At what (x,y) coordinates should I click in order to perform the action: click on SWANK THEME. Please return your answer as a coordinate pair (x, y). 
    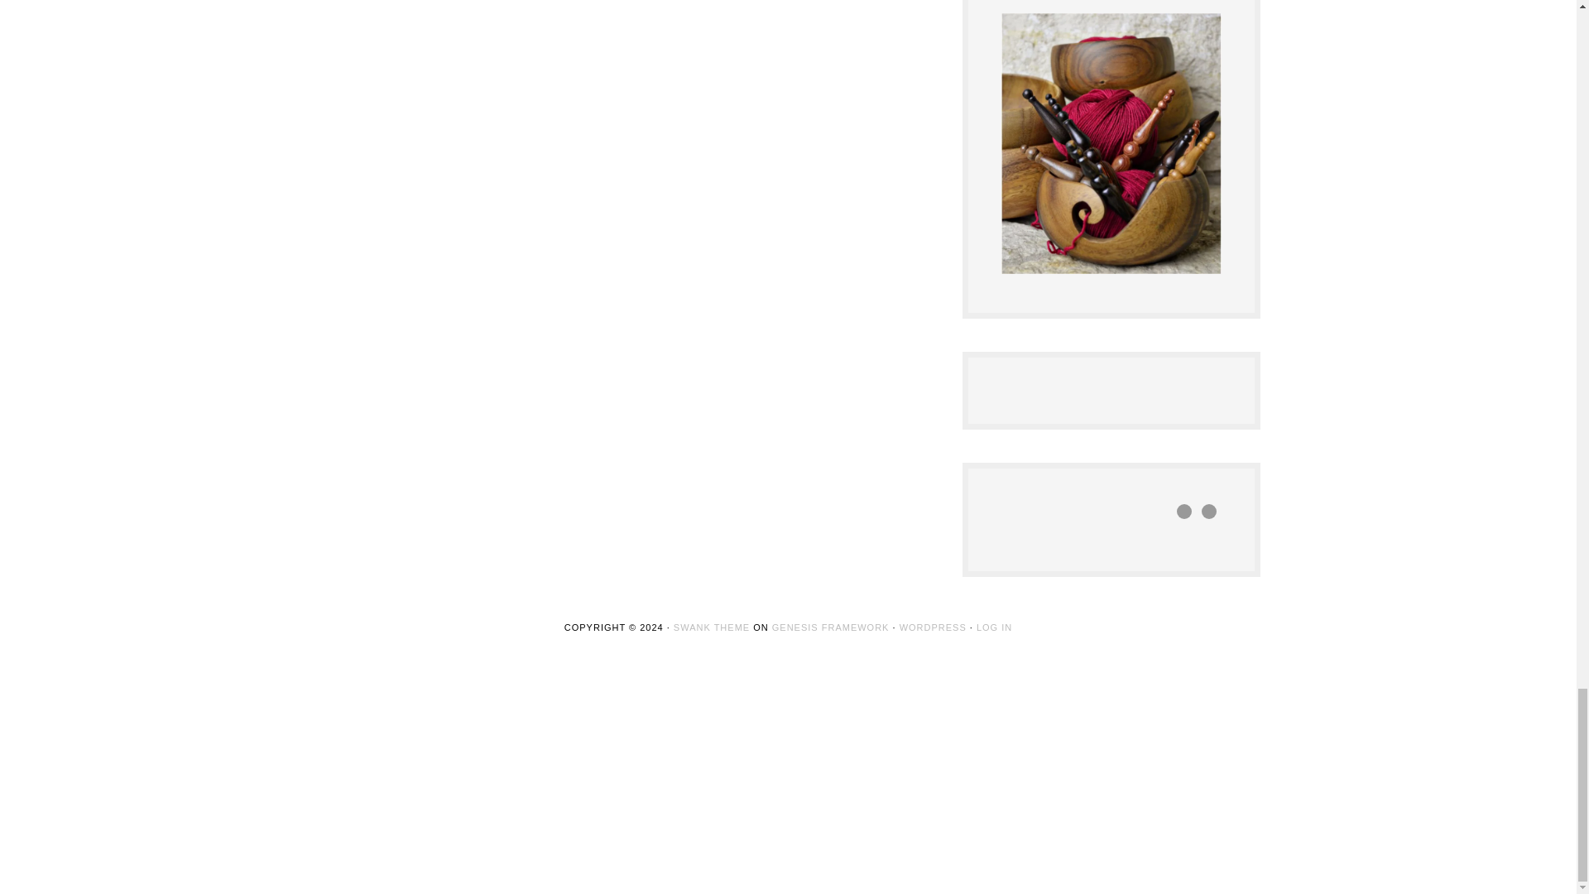
    Looking at the image, I should click on (712, 627).